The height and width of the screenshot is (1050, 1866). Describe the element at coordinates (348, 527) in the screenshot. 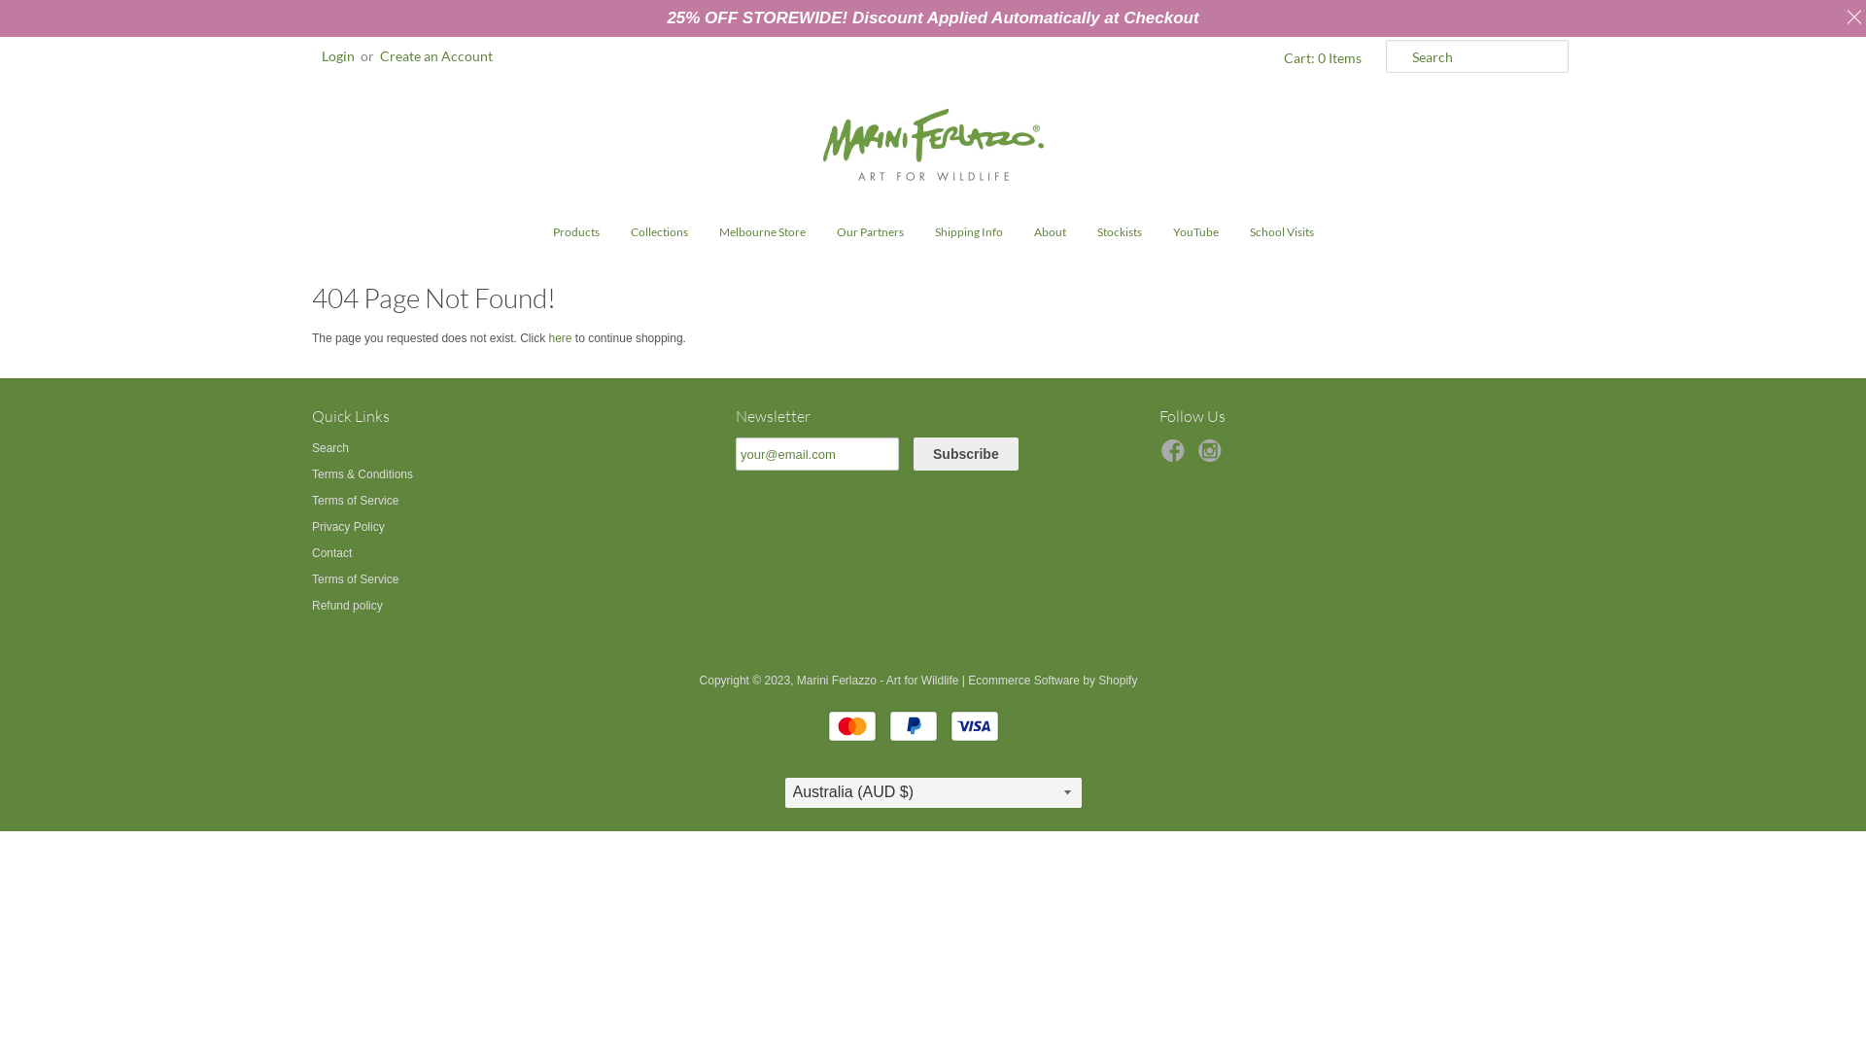

I see `Privacy Policy` at that location.